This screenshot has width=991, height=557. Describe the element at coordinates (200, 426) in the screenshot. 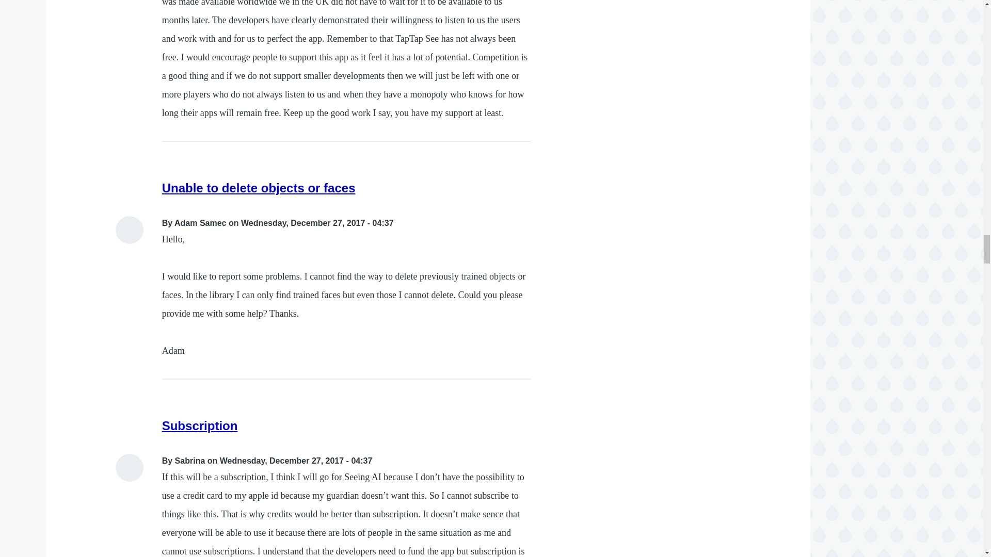

I see `Subscription` at that location.